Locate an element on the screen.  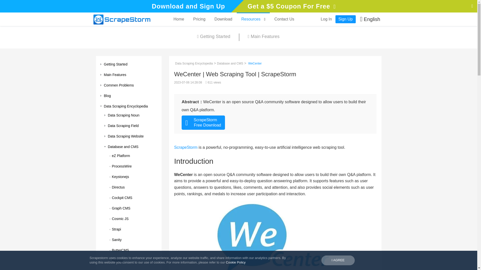
Resources is located at coordinates (253, 19).